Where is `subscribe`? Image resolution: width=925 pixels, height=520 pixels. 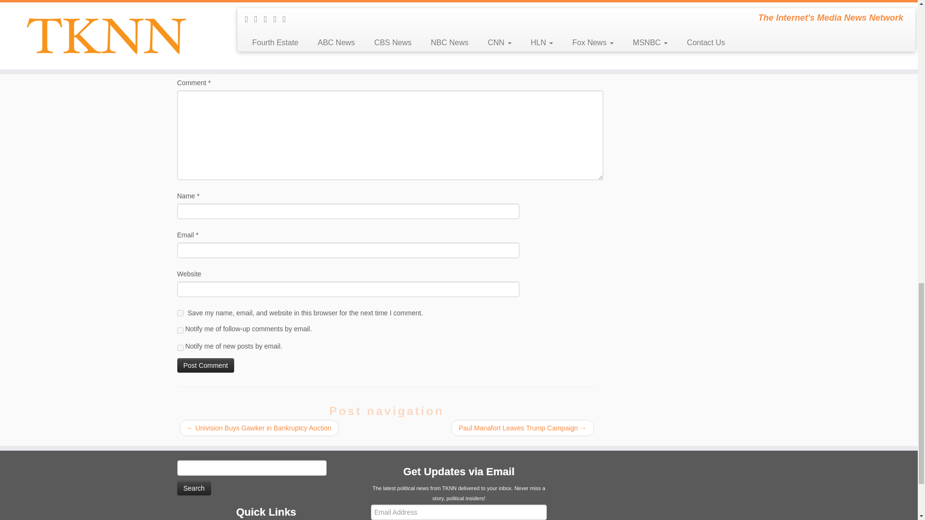
subscribe is located at coordinates (180, 348).